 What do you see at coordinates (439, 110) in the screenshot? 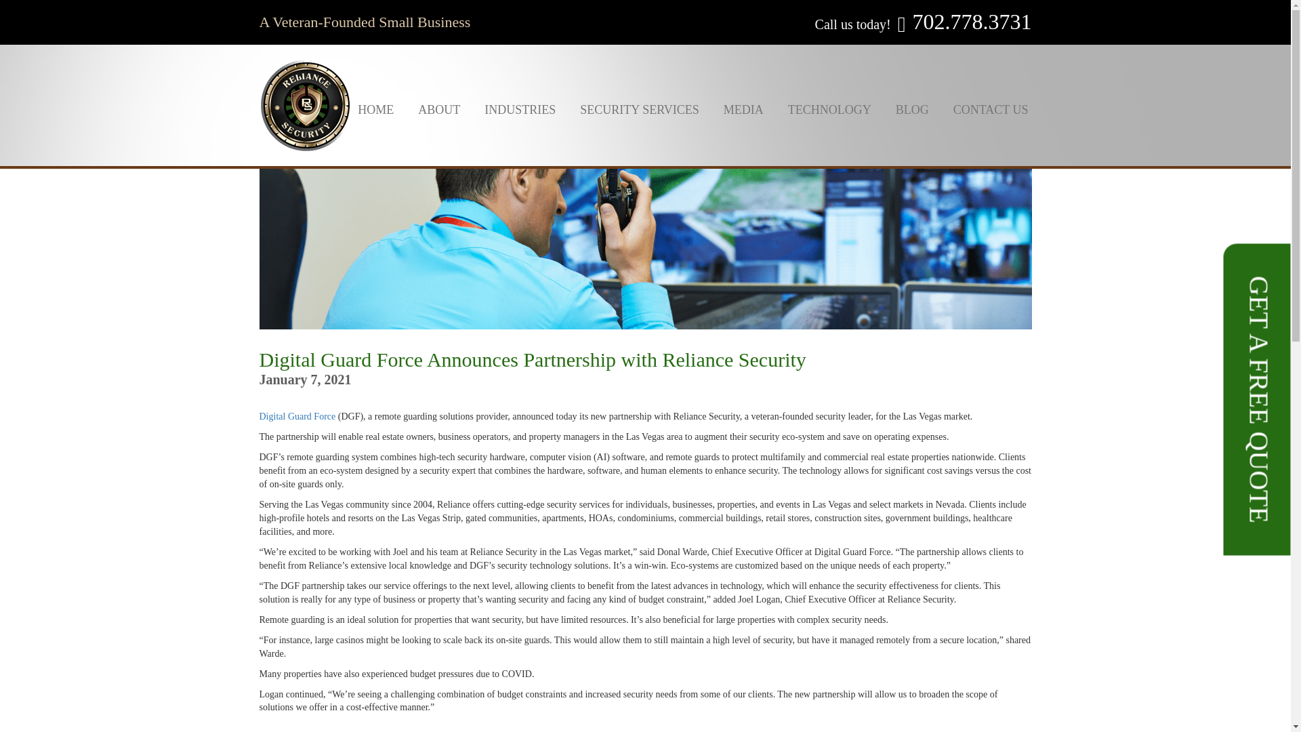
I see `ABOUT` at bounding box center [439, 110].